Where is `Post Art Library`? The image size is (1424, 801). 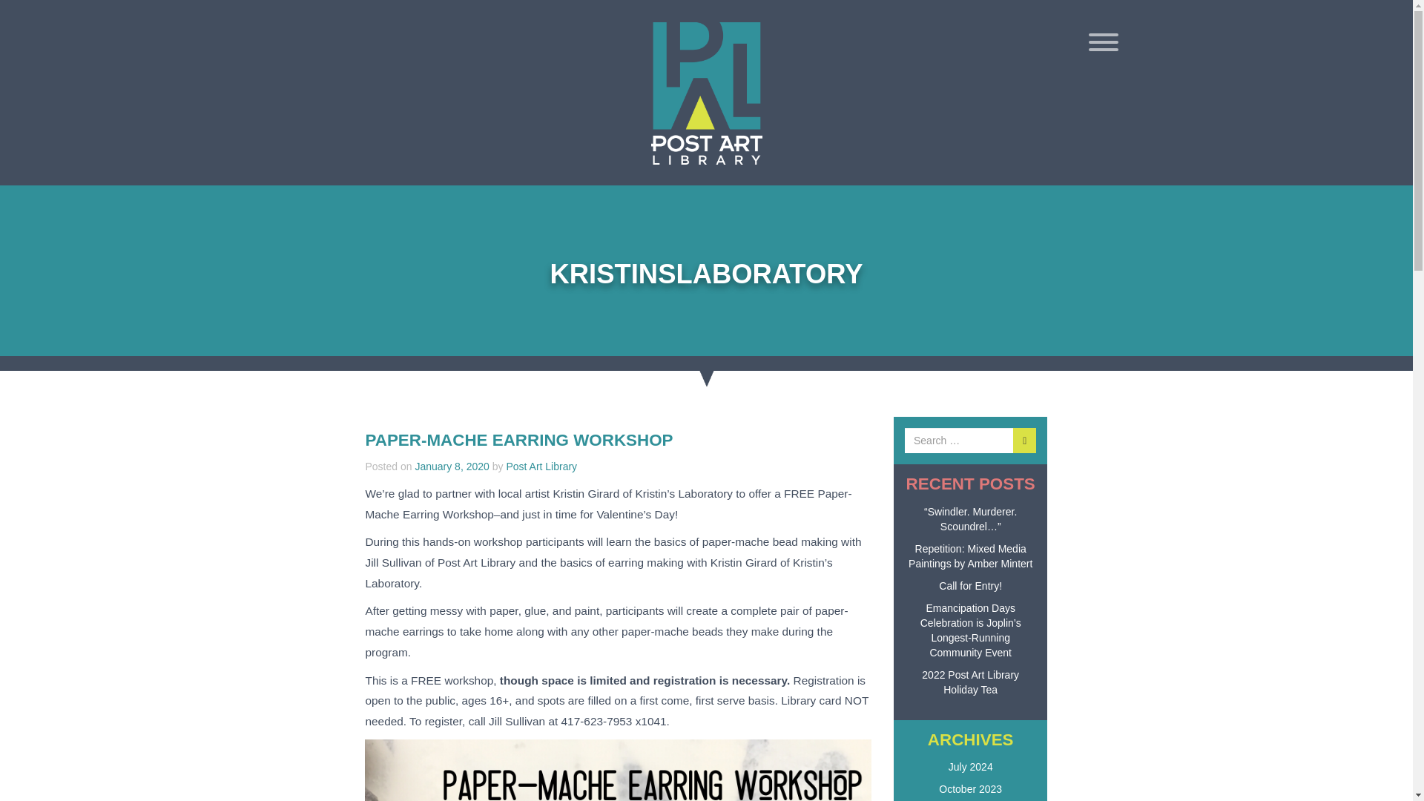 Post Art Library is located at coordinates (541, 467).